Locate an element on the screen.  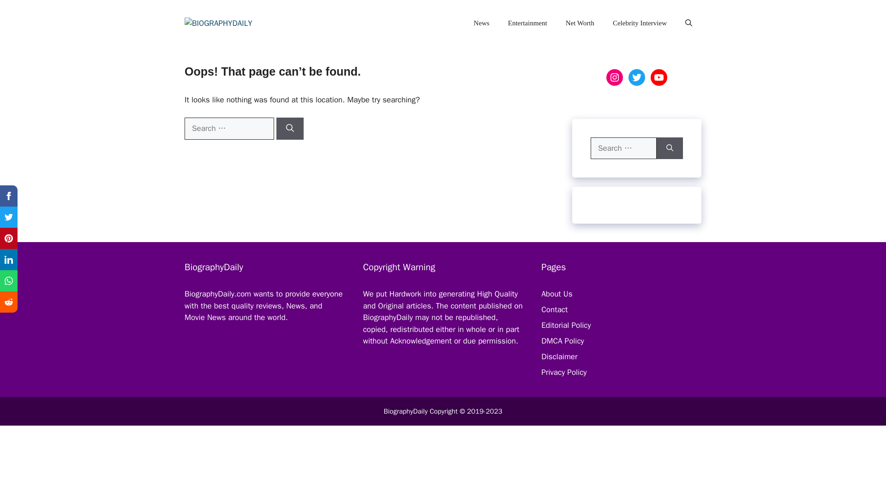
YouTube is located at coordinates (659, 77).